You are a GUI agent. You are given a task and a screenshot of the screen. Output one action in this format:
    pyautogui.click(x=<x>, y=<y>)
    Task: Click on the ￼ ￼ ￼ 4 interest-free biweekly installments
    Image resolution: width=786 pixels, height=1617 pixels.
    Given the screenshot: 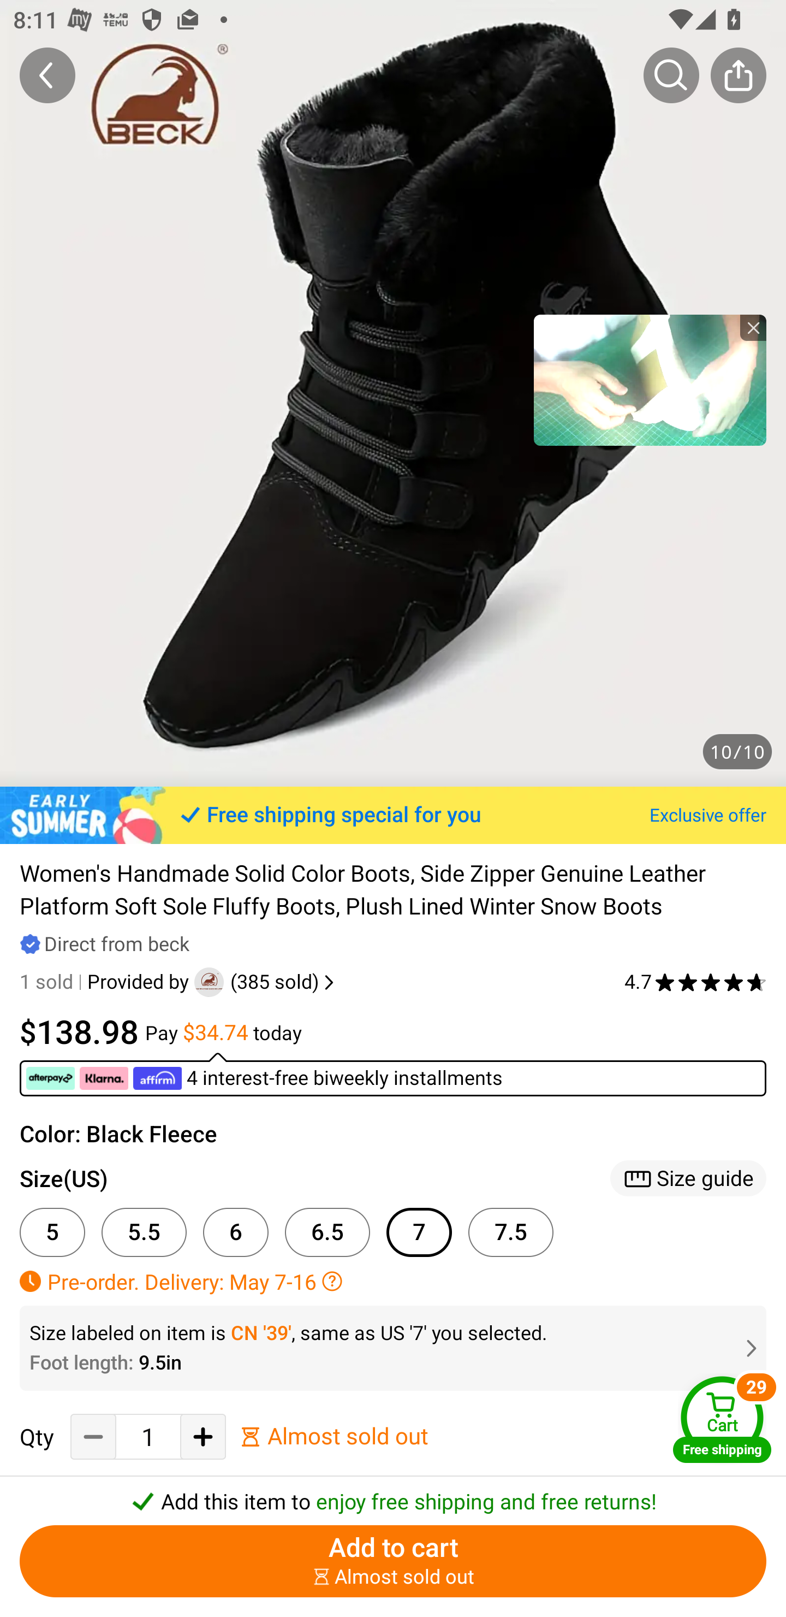 What is the action you would take?
    pyautogui.click(x=393, y=1074)
    